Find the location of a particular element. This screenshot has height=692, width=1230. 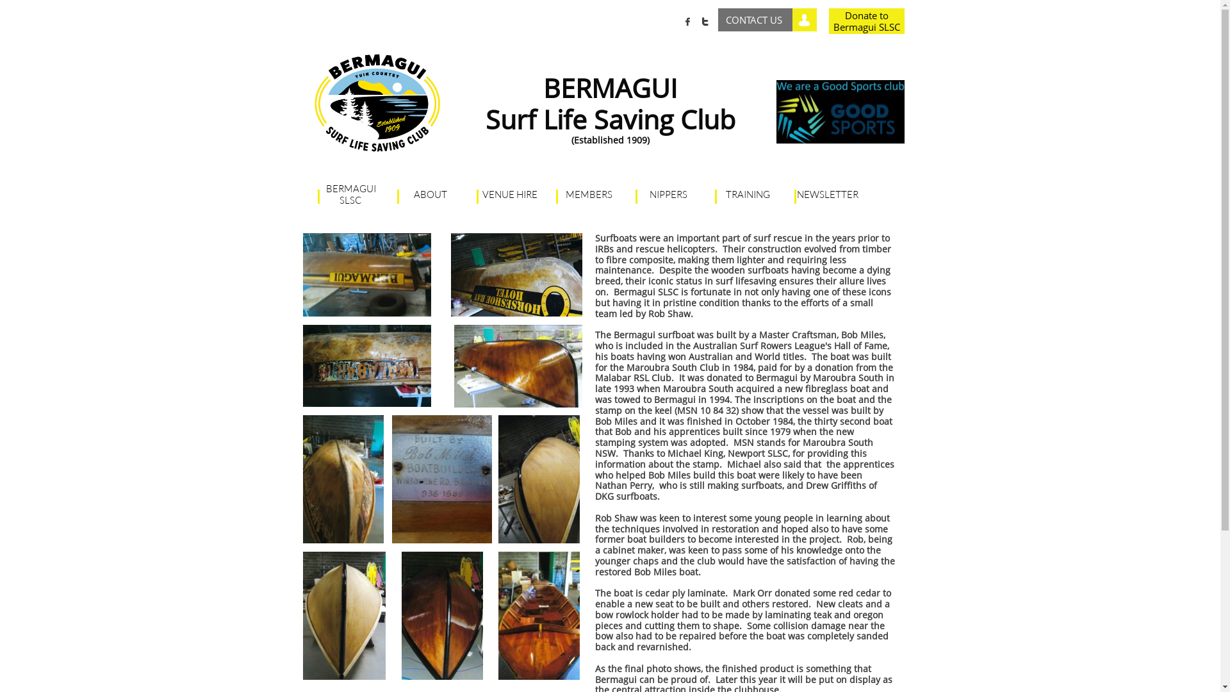

Donate to Bermagui SLSC is located at coordinates (867, 21).